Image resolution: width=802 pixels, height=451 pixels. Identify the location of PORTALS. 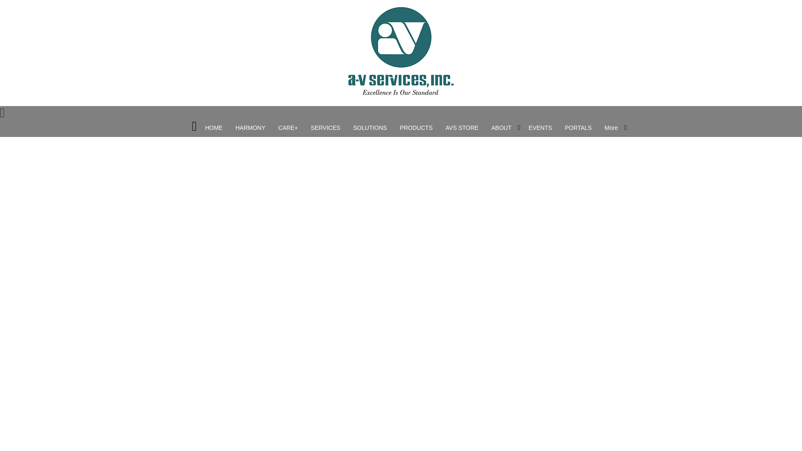
(578, 128).